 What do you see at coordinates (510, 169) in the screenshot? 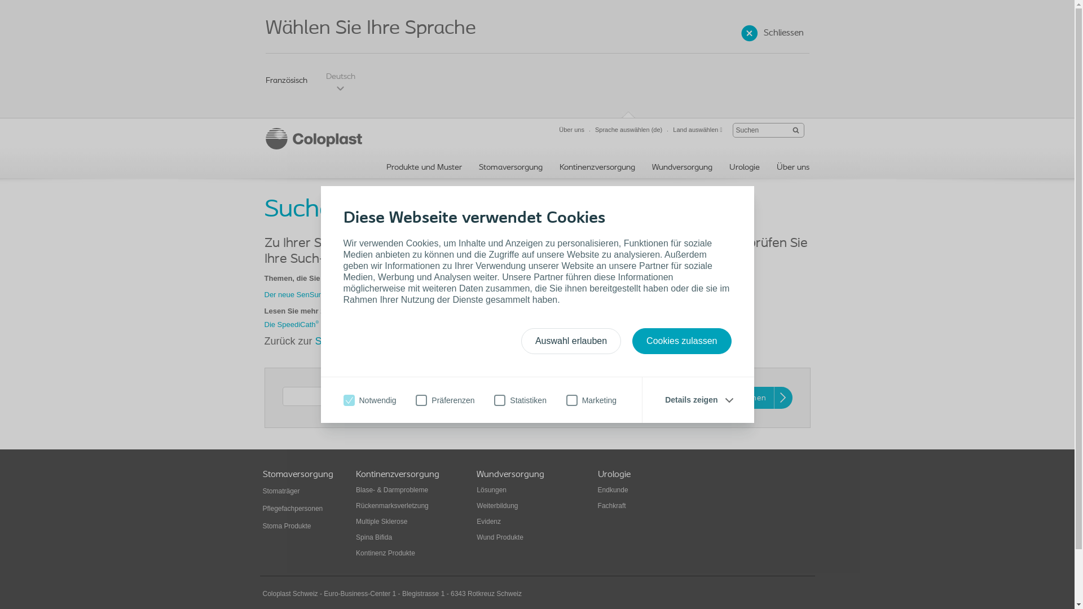
I see `Stomaversorgung` at bounding box center [510, 169].